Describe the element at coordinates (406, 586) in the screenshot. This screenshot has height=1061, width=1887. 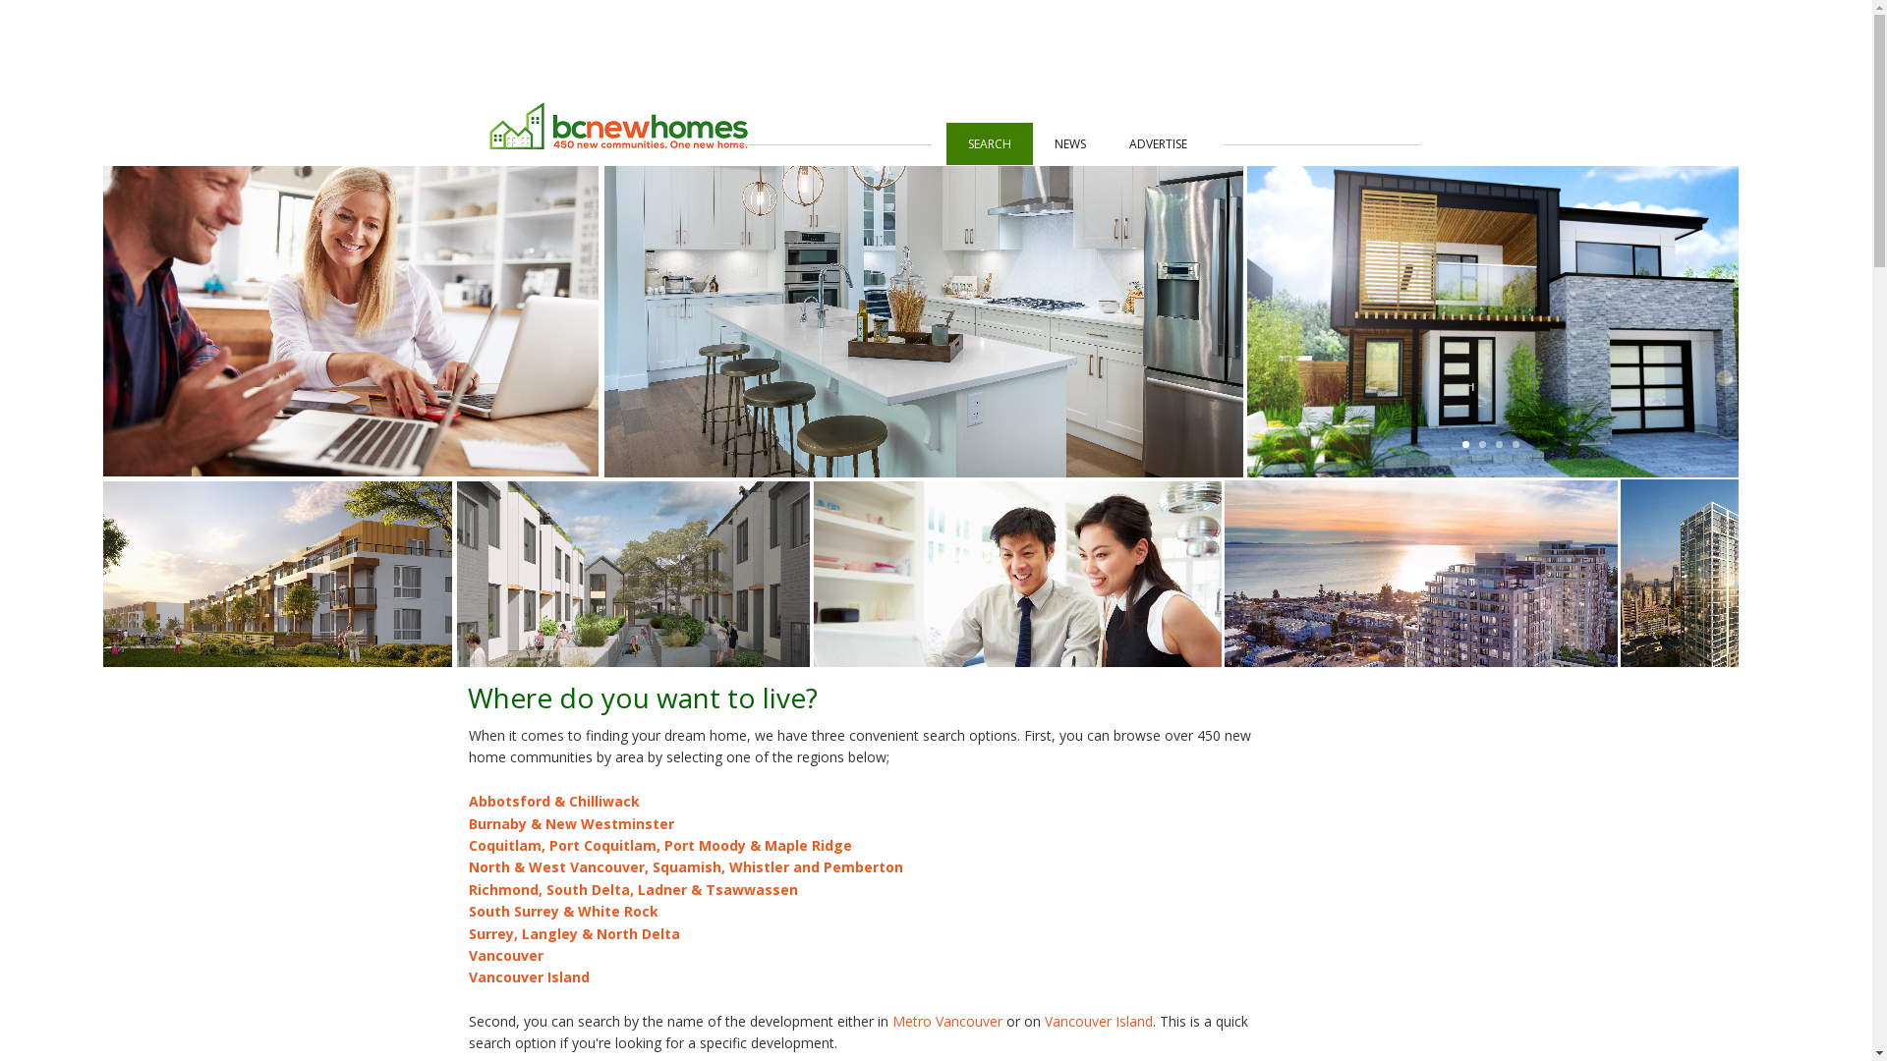
I see `Learn More` at that location.